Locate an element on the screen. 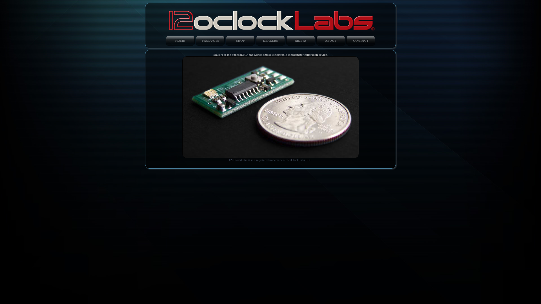  RIDERS is located at coordinates (301, 41).